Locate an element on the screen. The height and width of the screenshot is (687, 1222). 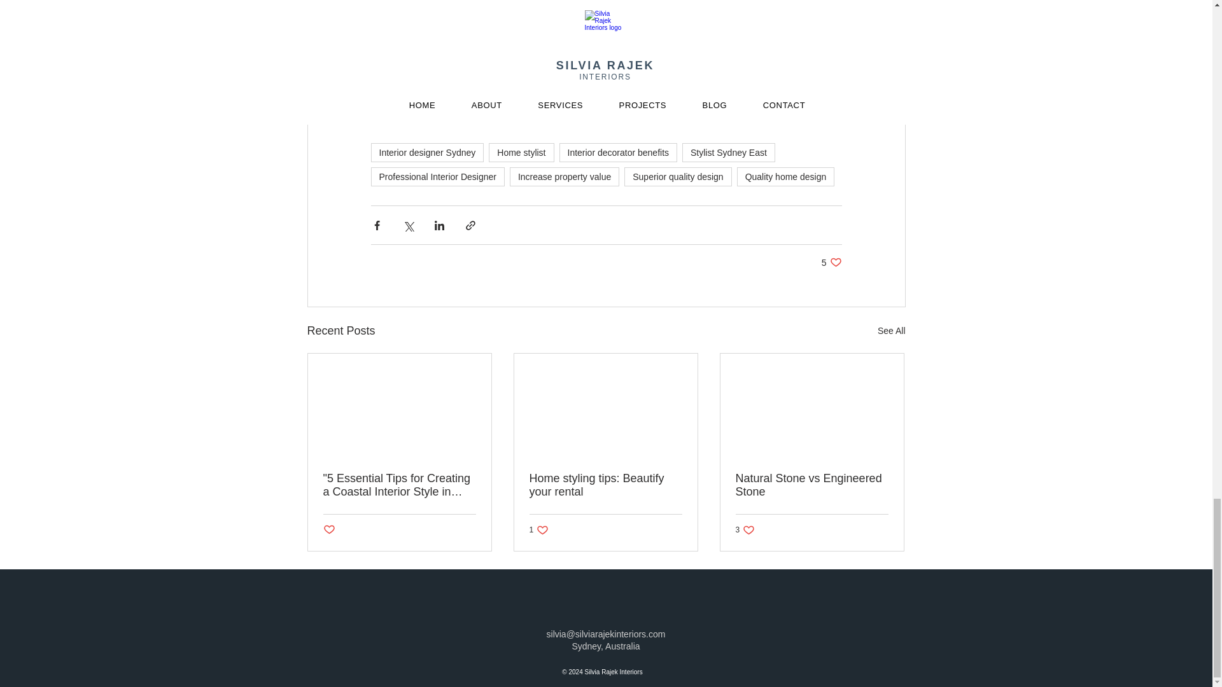
Interior designer Sydney is located at coordinates (426, 152).